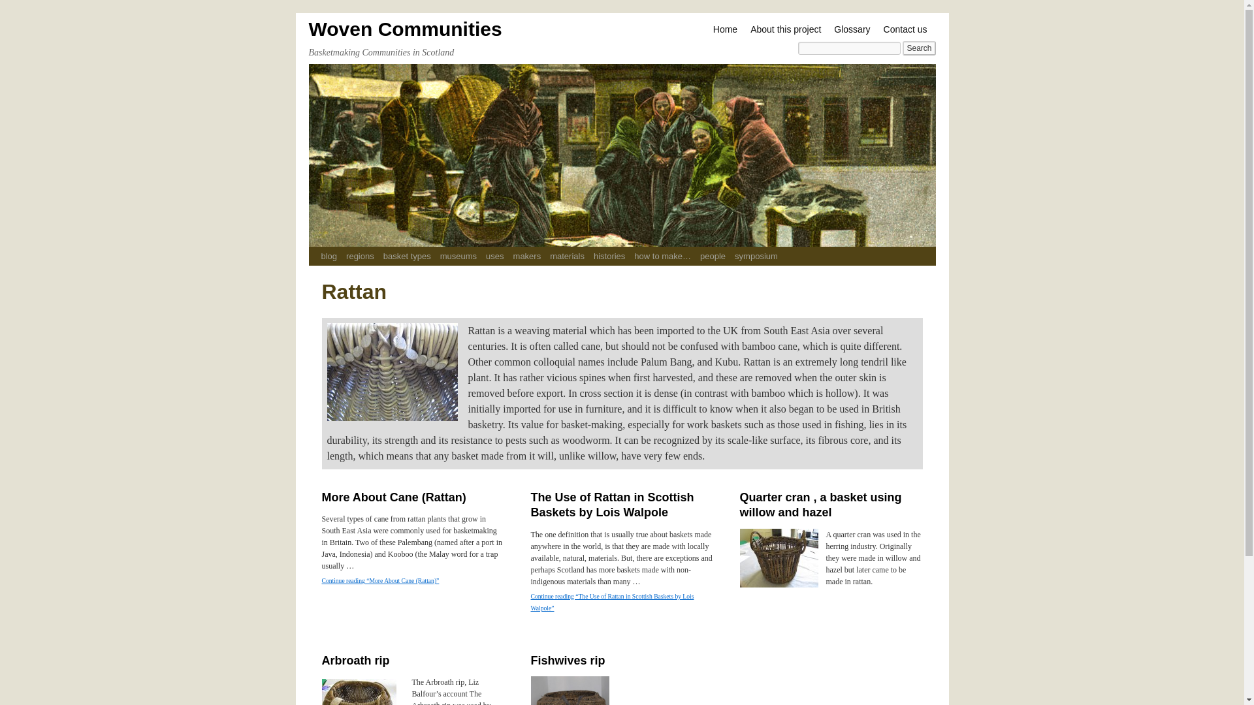 The image size is (1254, 705). I want to click on Home, so click(725, 29).